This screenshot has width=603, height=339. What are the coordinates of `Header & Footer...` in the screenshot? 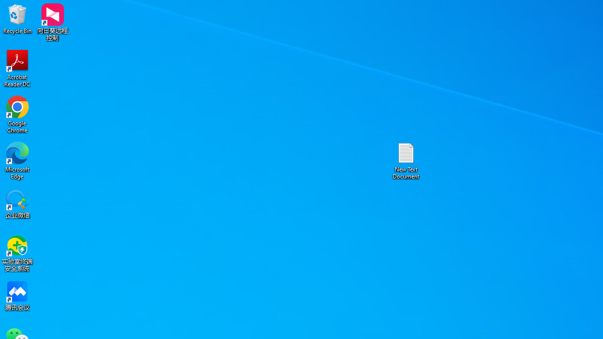 It's located at (448, 48).